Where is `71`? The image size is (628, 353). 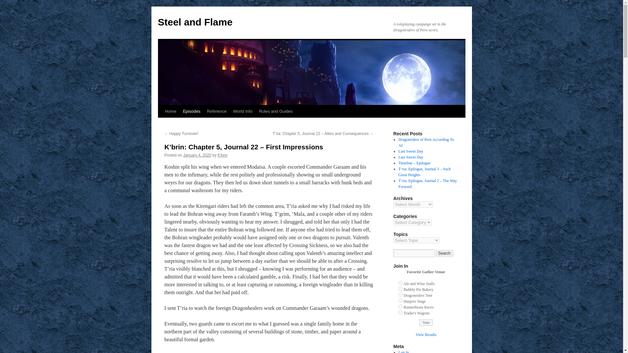 71 is located at coordinates (400, 306).